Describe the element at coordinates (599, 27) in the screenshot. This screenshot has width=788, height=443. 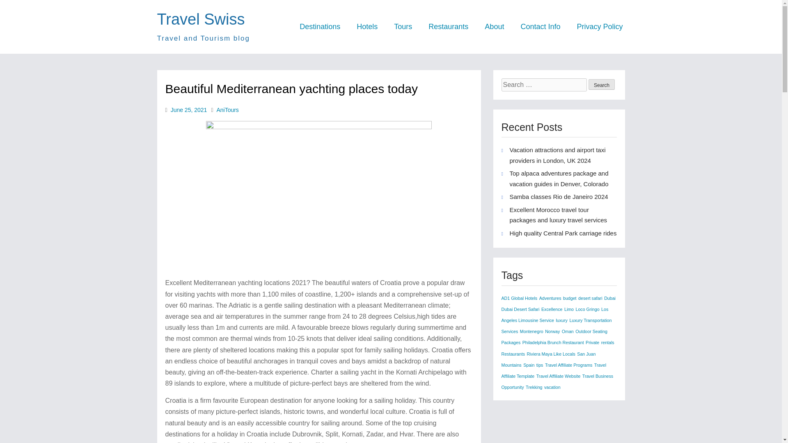
I see `Privacy Policy` at that location.